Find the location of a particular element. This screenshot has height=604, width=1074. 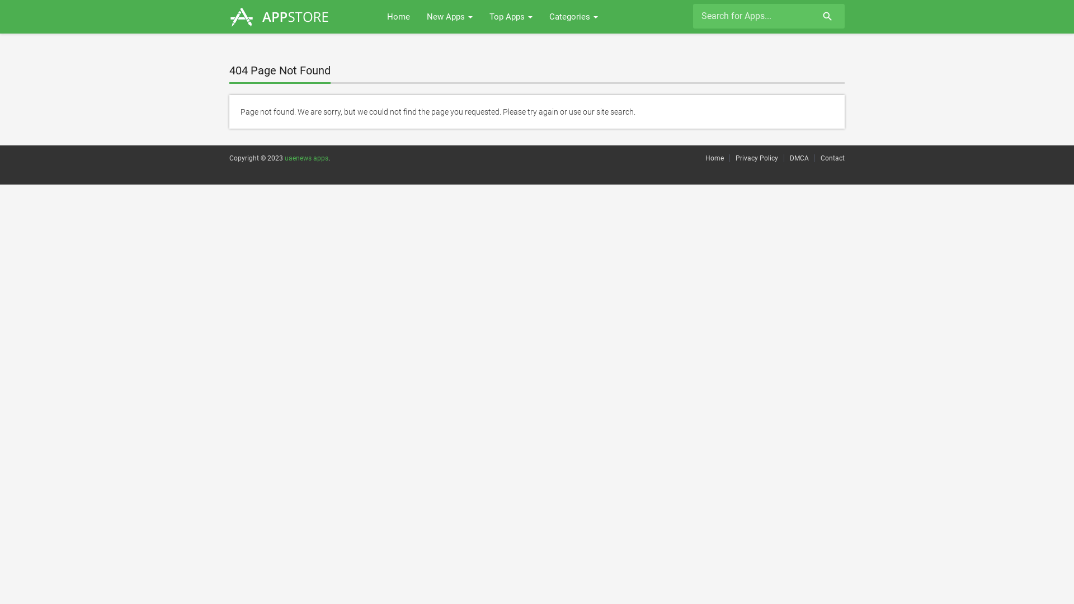

New Apps is located at coordinates (450, 17).